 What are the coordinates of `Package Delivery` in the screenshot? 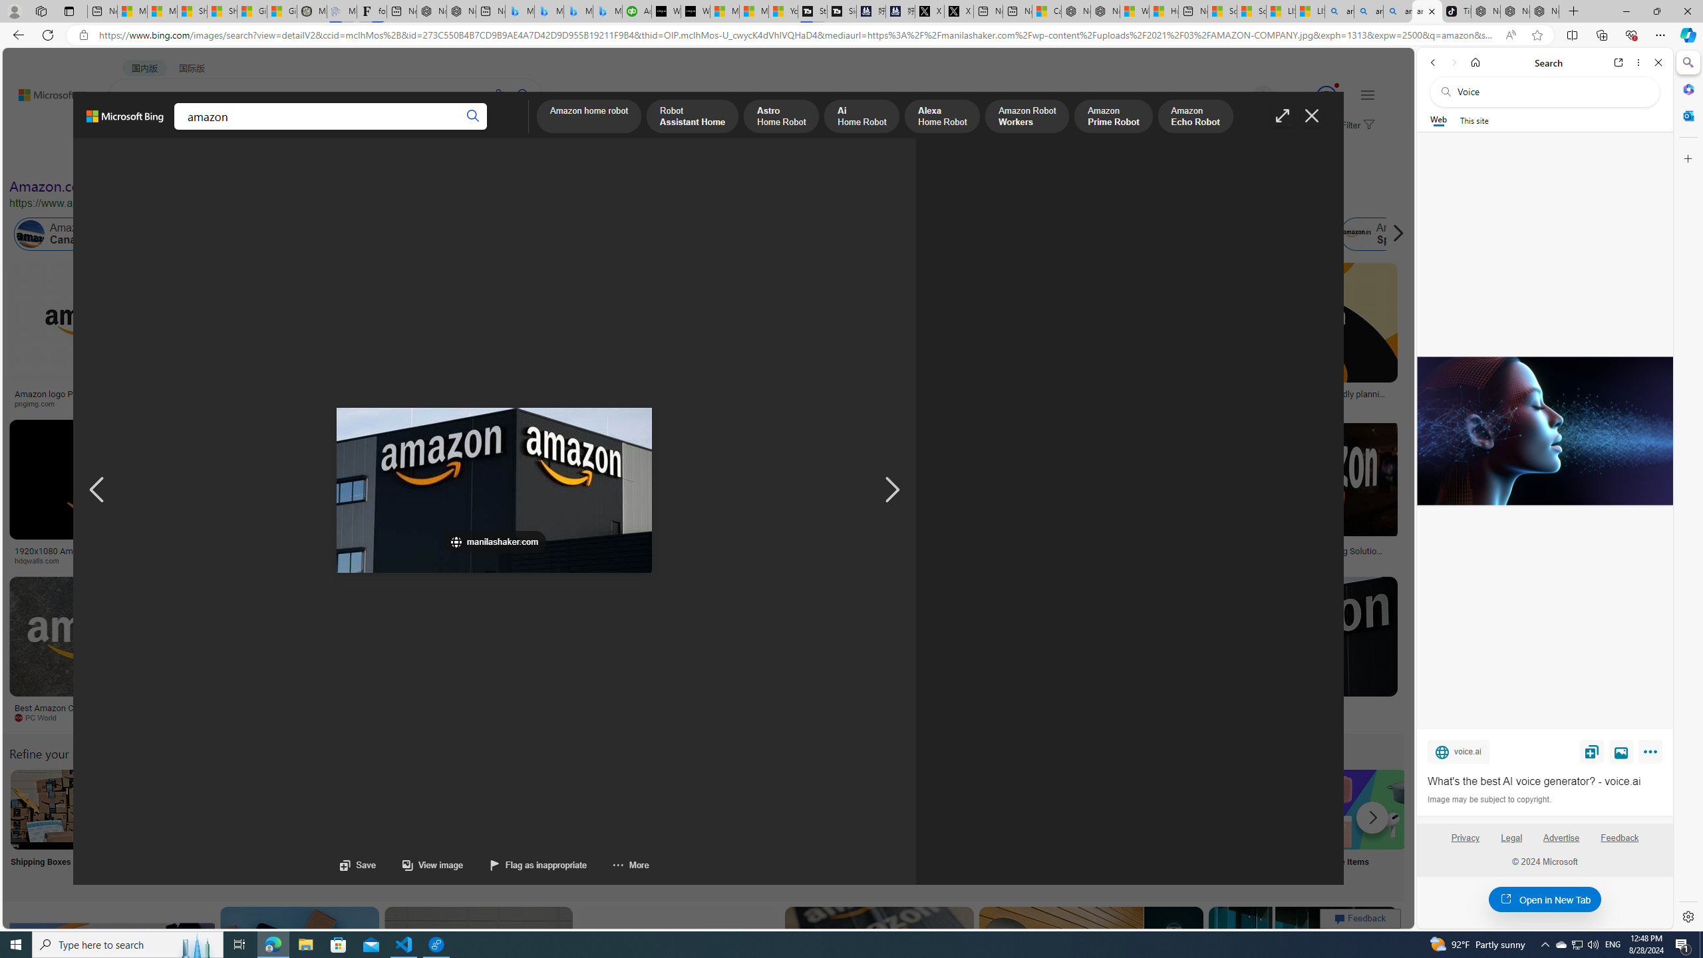 It's located at (490, 826).